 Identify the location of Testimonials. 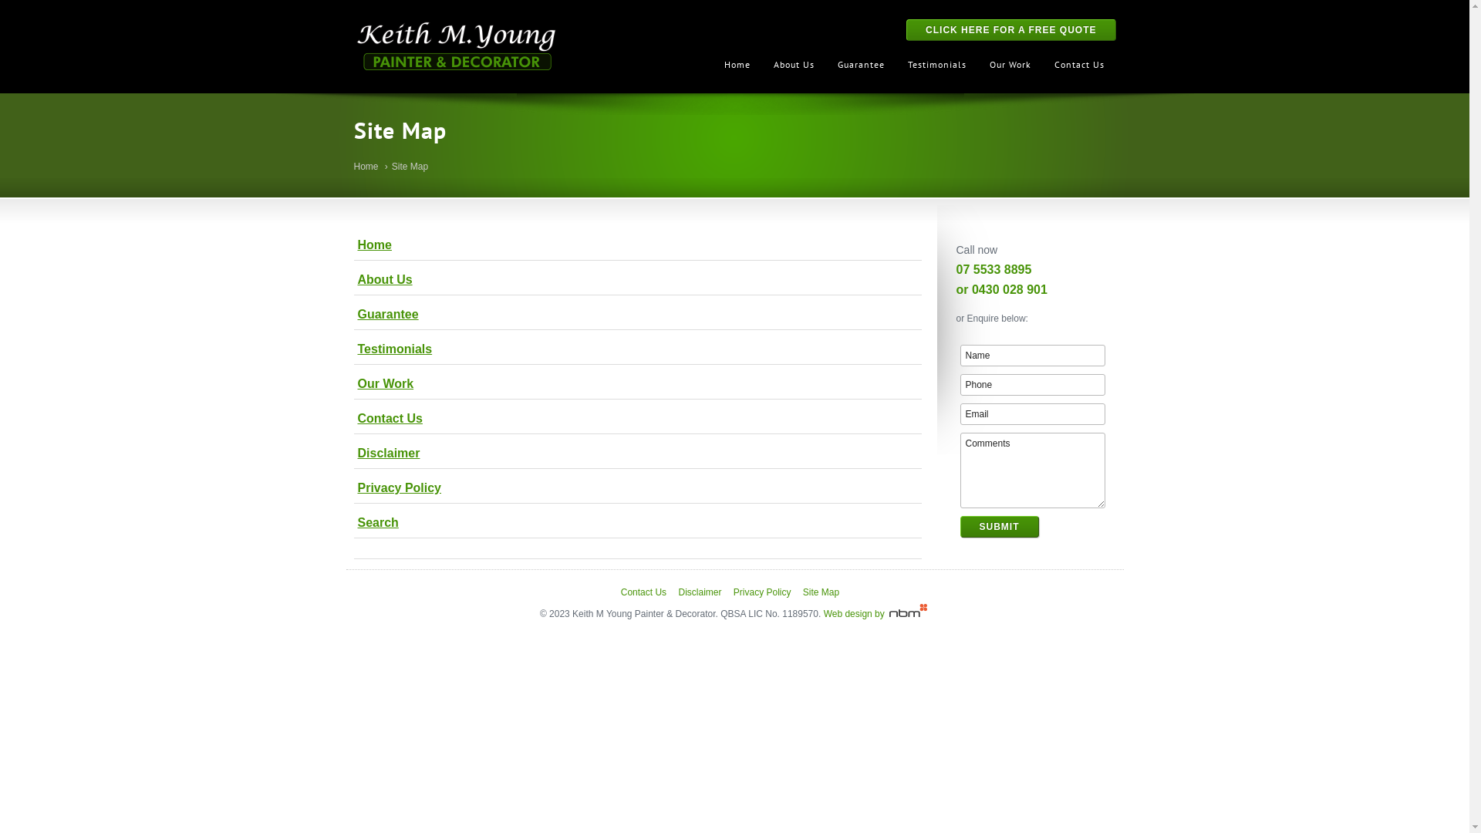
(937, 63).